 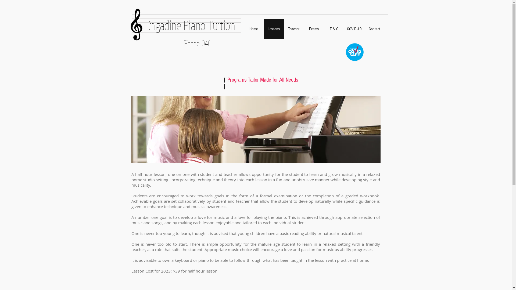 What do you see at coordinates (190, 25) in the screenshot?
I see `Engadine Piano Tuition` at bounding box center [190, 25].